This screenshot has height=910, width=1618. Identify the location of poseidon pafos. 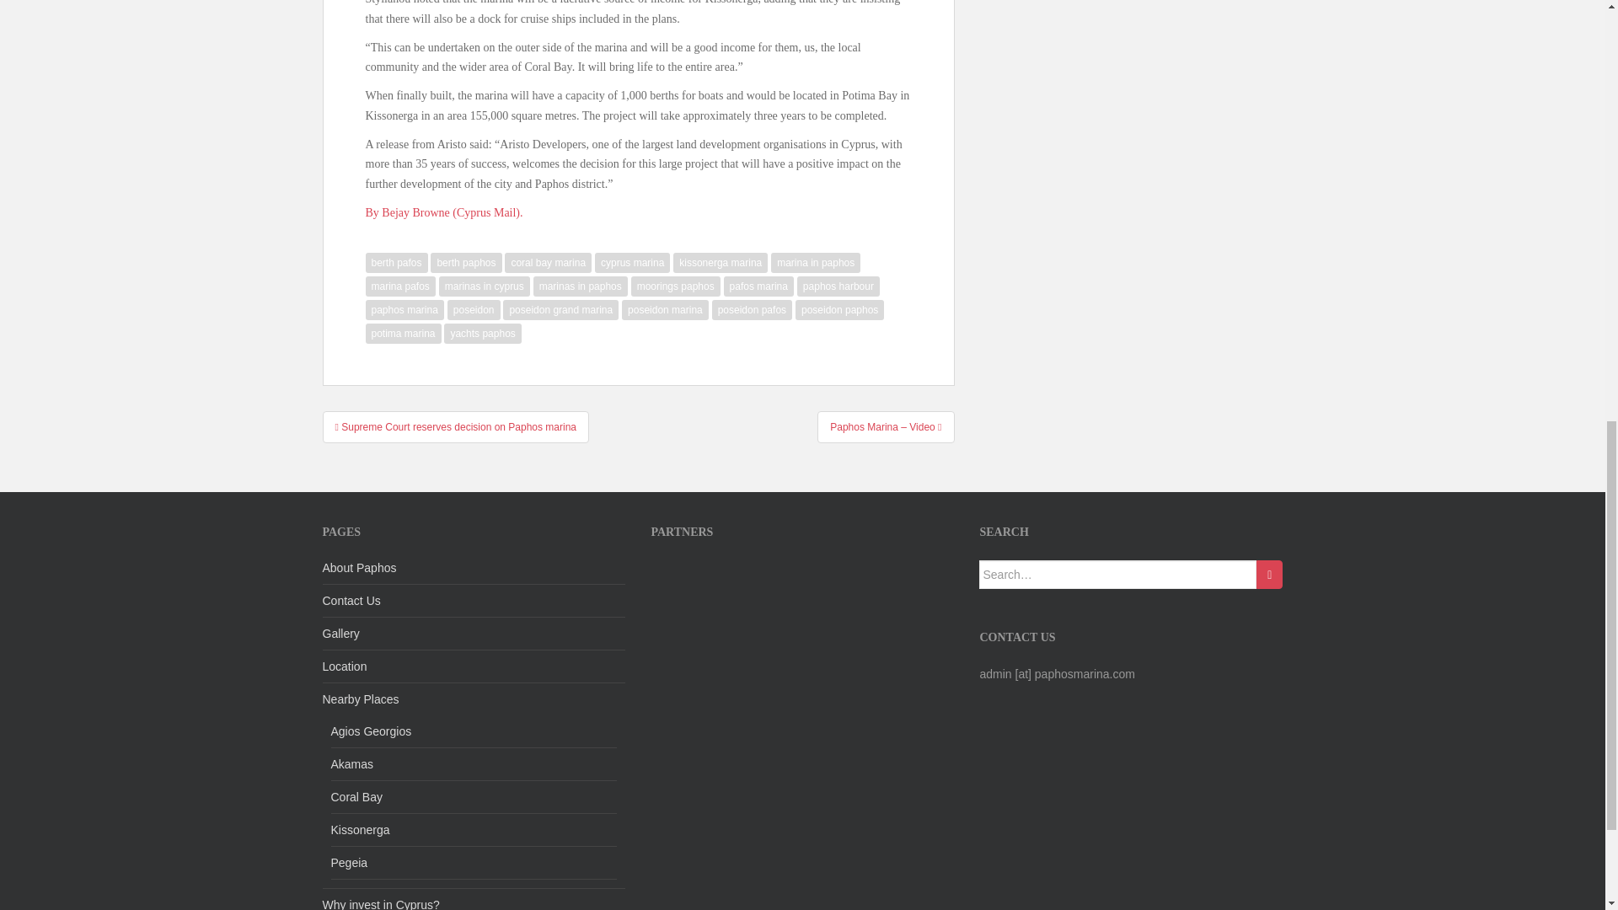
(752, 310).